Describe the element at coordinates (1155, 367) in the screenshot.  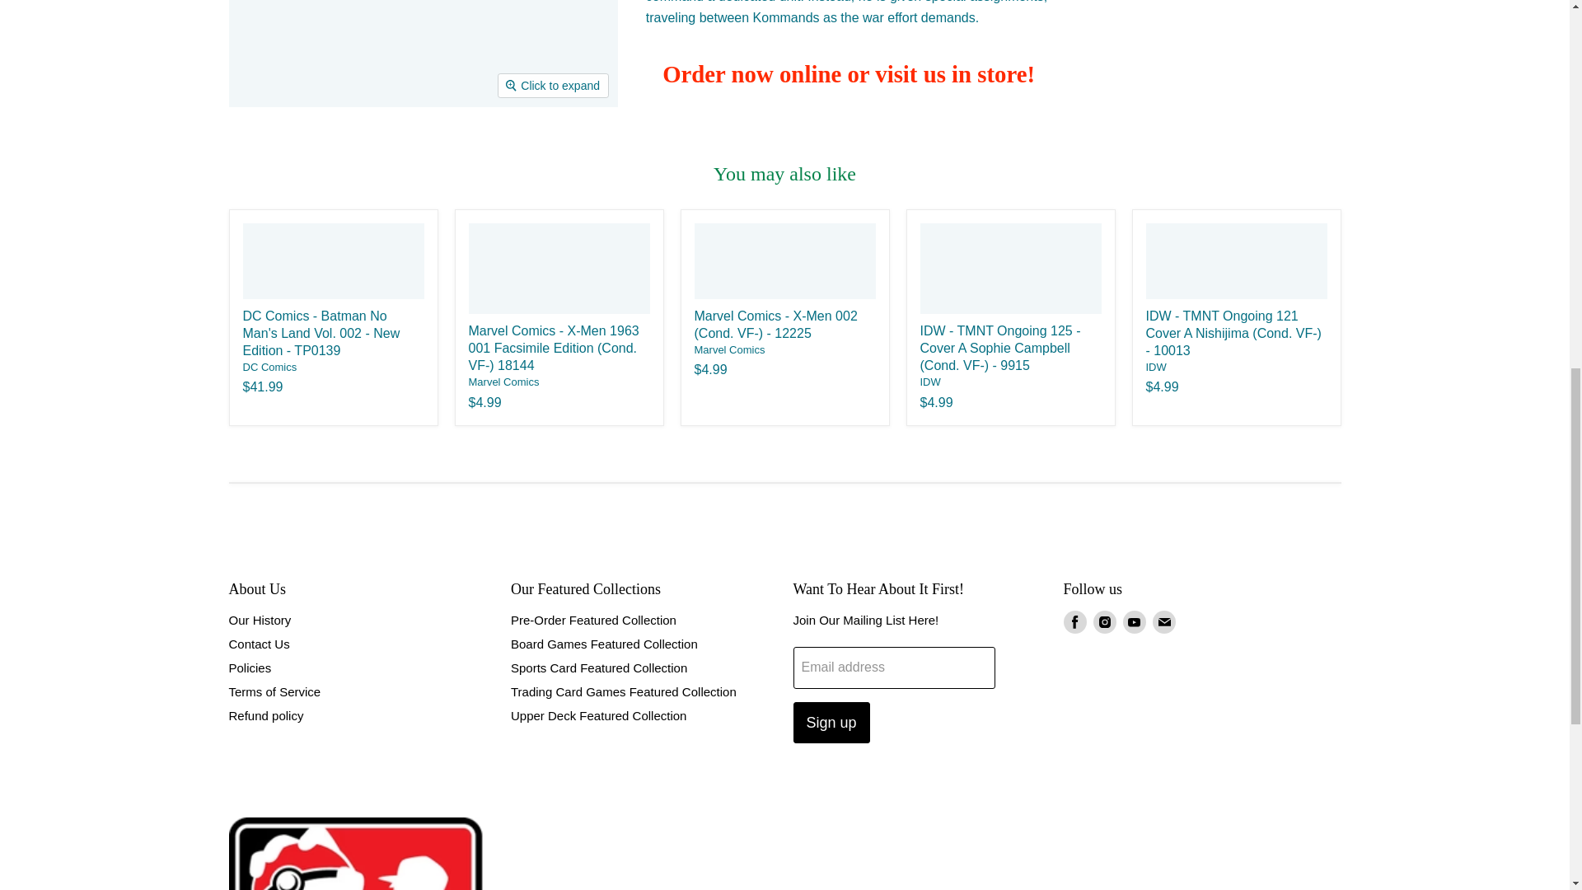
I see `IDW` at that location.